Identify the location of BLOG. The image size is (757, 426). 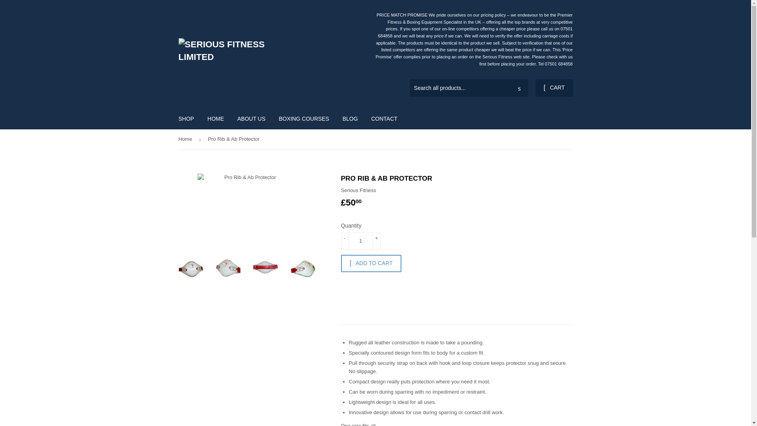
(350, 119).